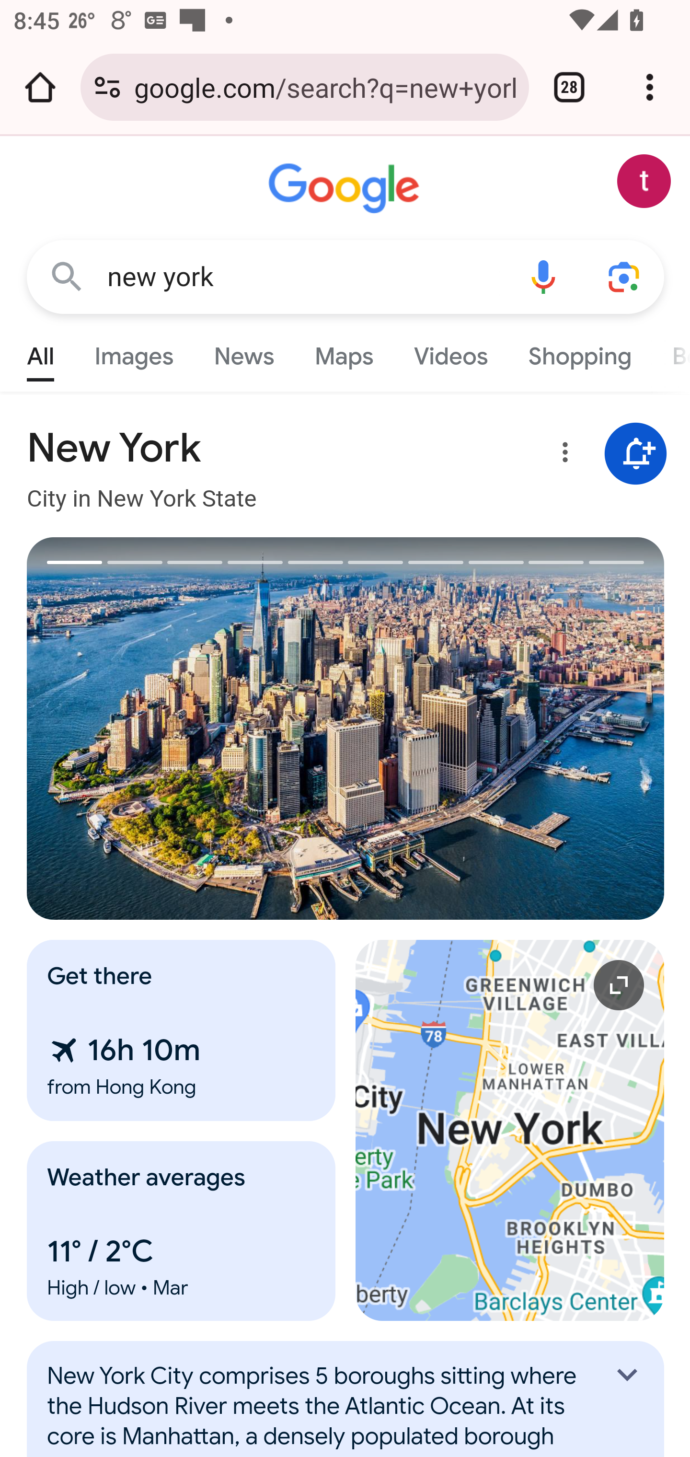 This screenshot has height=1457, width=690. I want to click on Google, so click(346, 189).